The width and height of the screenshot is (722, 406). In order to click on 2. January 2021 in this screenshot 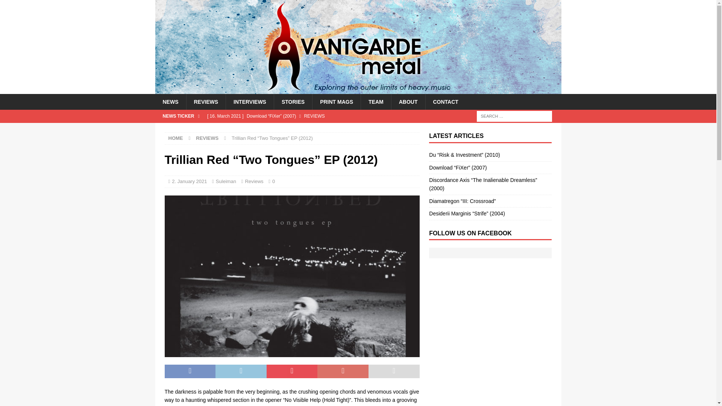, I will do `click(189, 181)`.